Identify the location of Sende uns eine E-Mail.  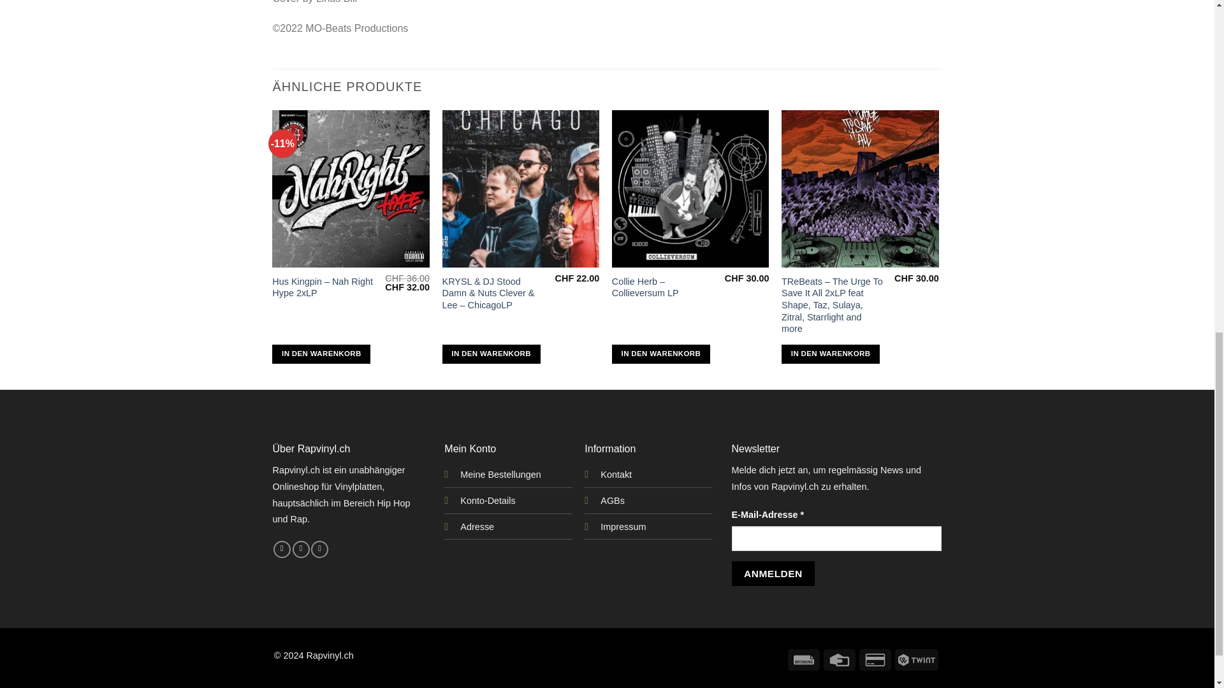
(319, 549).